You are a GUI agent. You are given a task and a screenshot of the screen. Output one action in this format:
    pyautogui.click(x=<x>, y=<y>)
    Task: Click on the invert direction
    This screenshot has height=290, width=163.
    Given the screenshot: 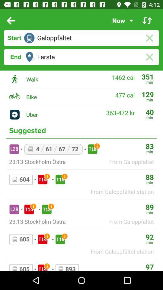 What is the action you would take?
    pyautogui.click(x=147, y=21)
    